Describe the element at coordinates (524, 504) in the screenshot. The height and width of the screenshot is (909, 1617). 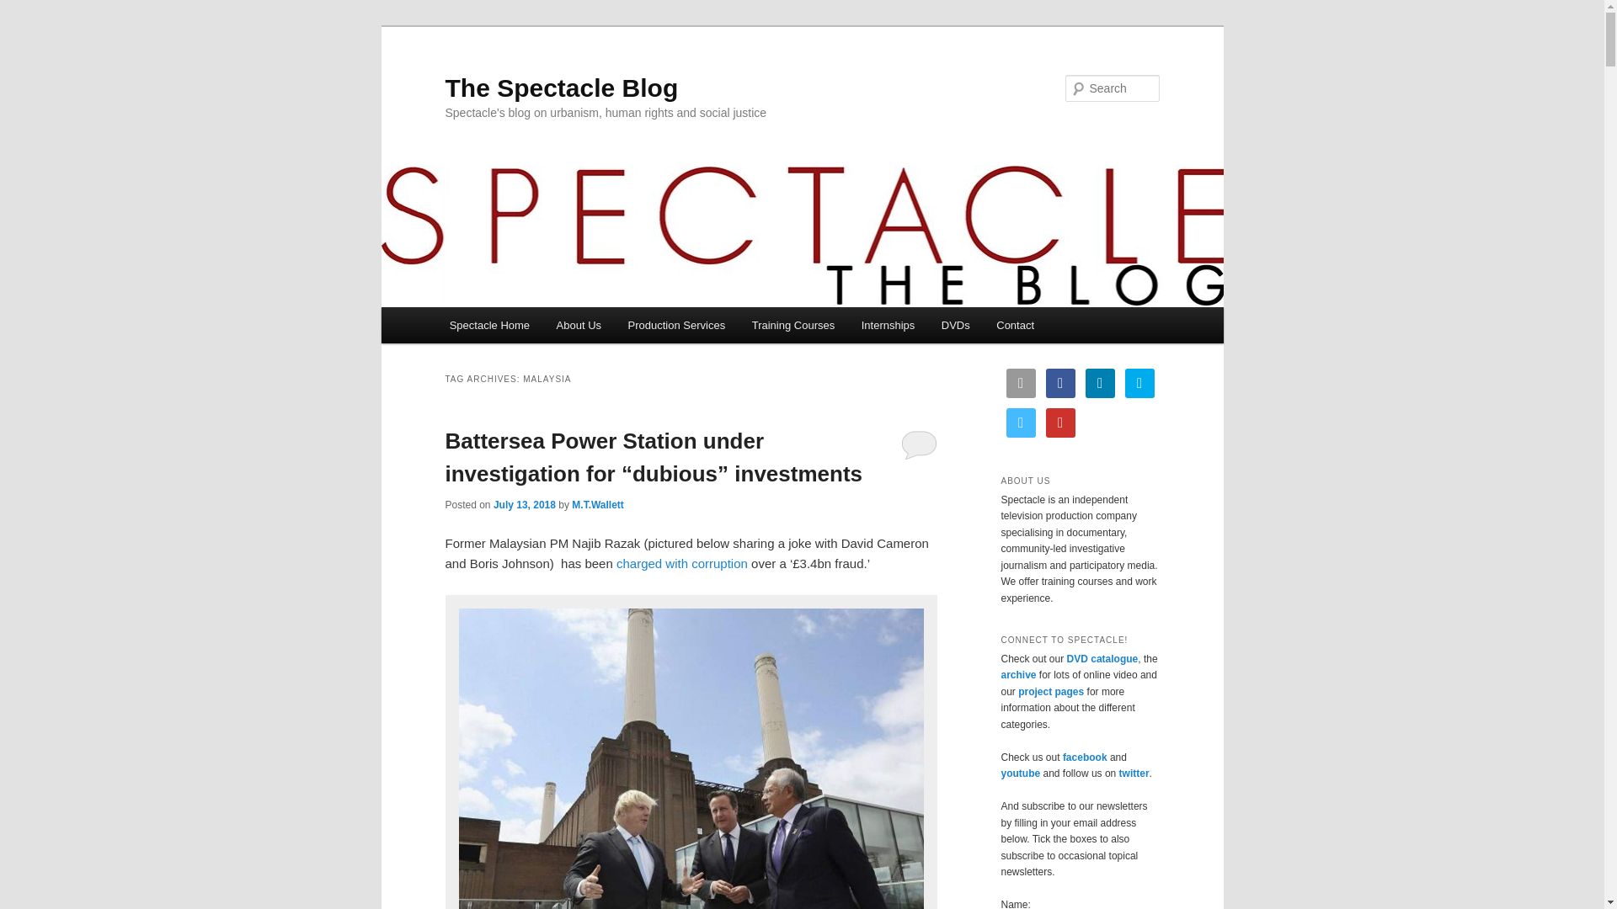
I see `2:12 pm` at that location.